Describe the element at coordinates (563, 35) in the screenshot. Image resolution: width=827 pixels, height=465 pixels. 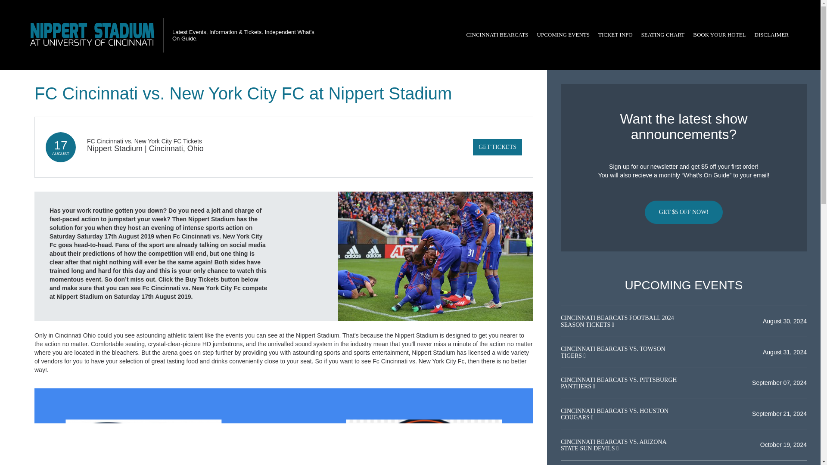
I see `UPCOMING EVENTS` at that location.